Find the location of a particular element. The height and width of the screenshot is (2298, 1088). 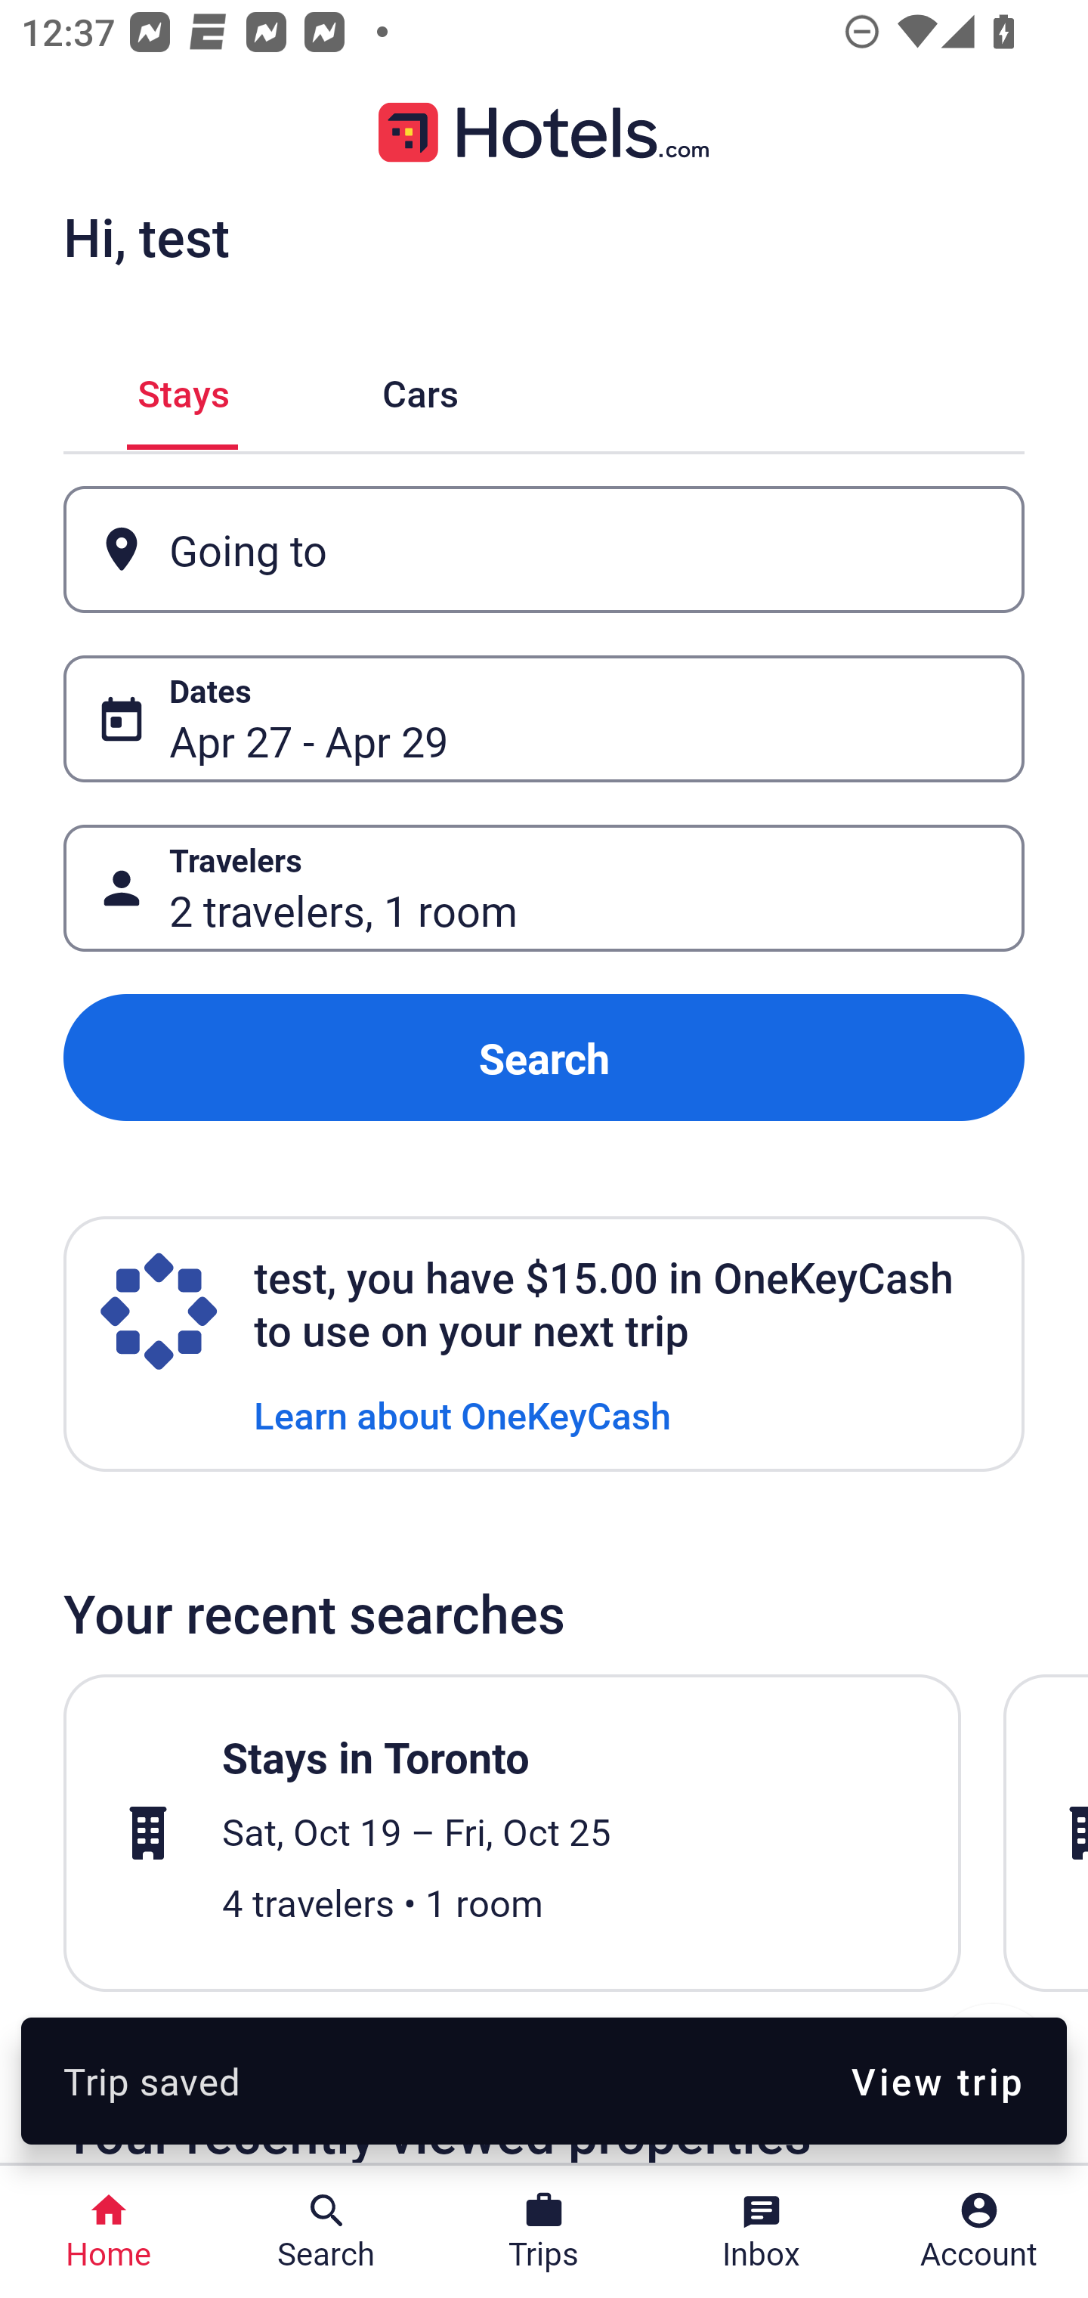

Dates Button Apr 27 - Apr 29 is located at coordinates (544, 718).